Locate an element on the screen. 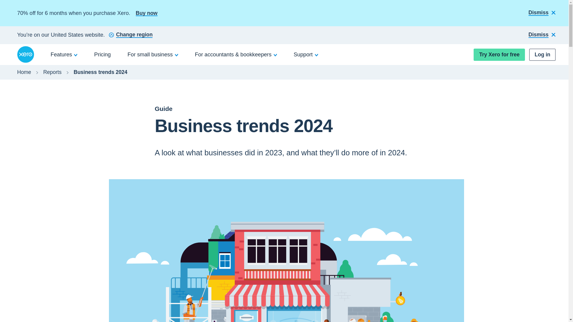  Features is located at coordinates (64, 54).